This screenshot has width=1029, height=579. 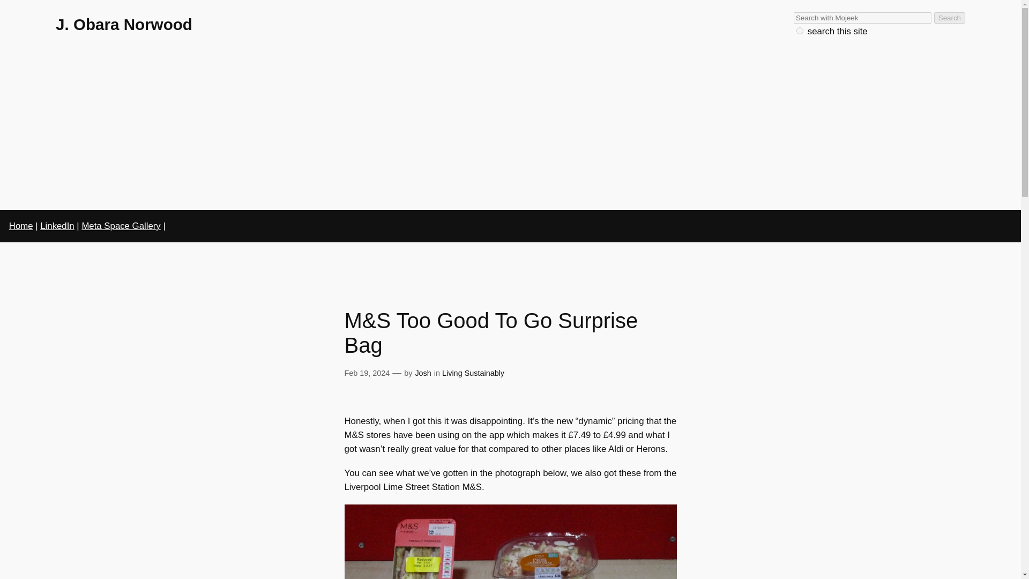 I want to click on Living Sustainably, so click(x=473, y=373).